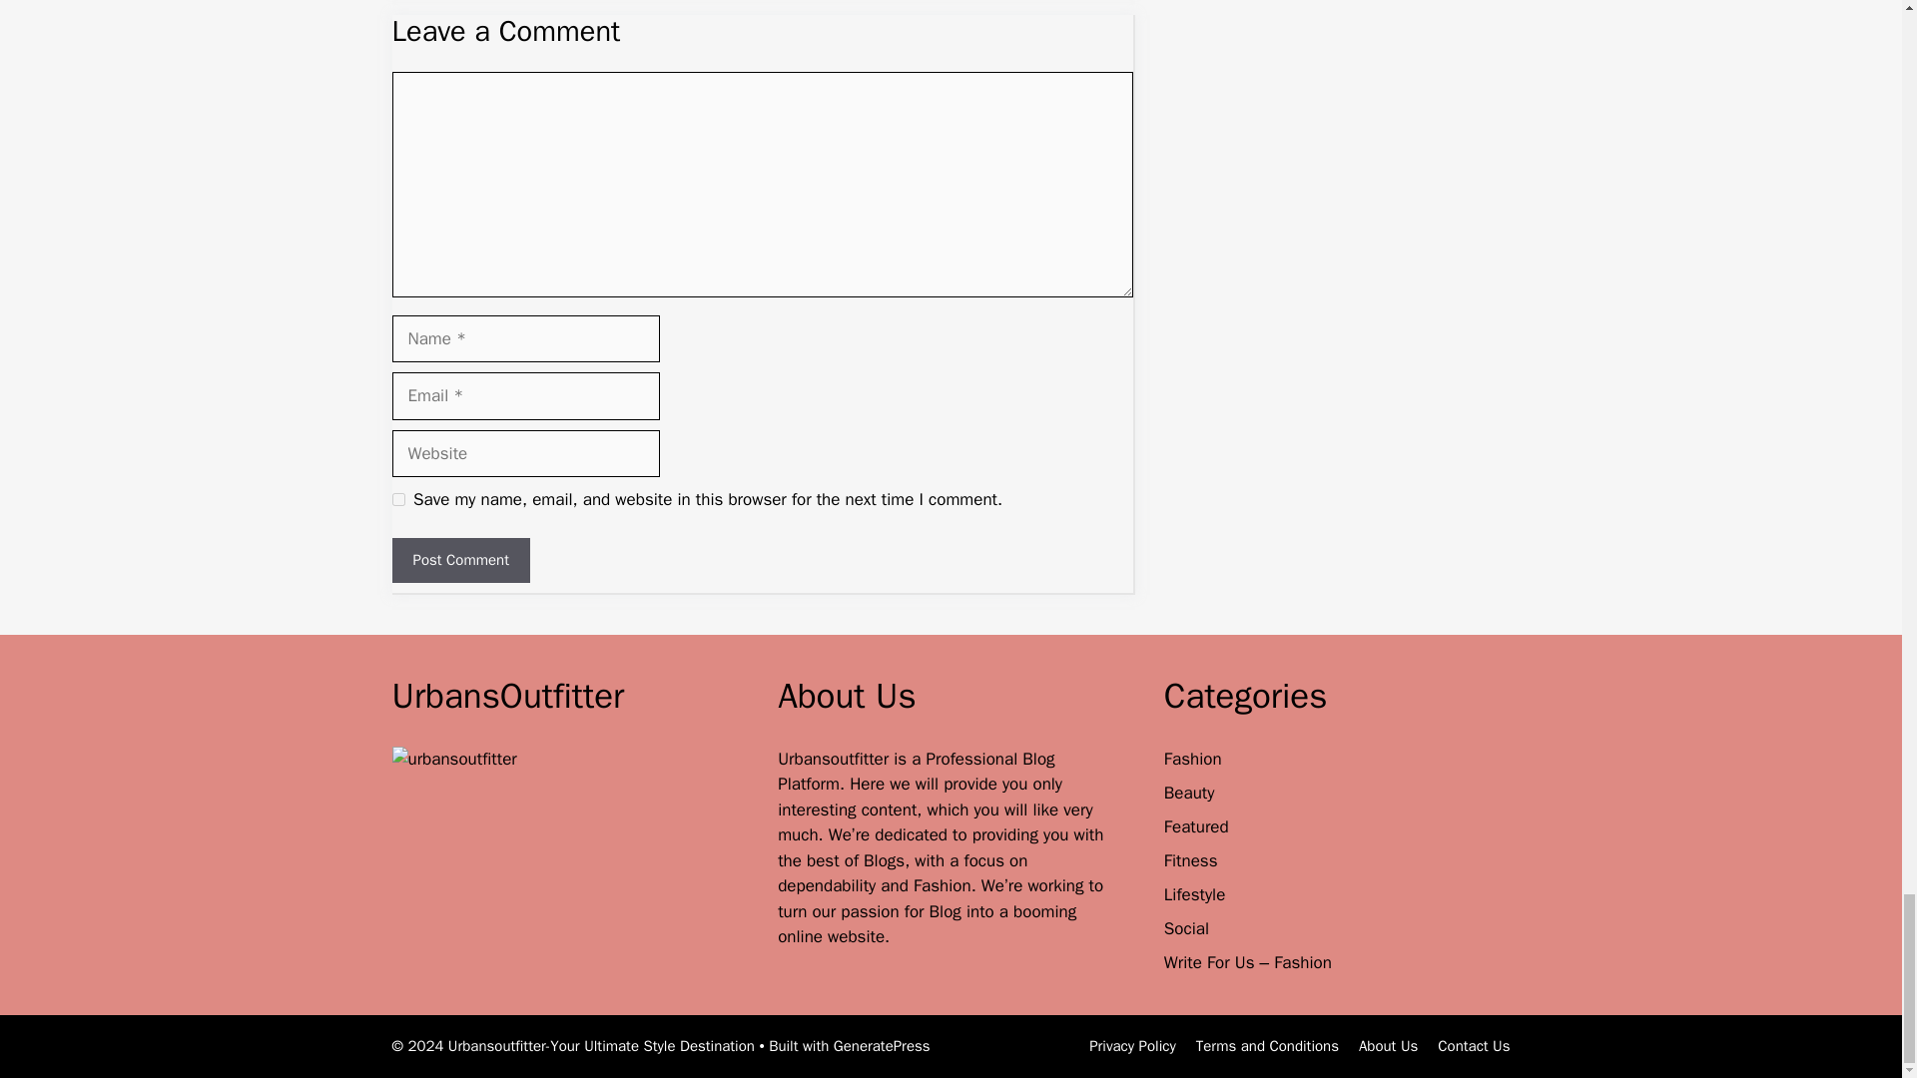  I want to click on Lifestyle, so click(1194, 894).